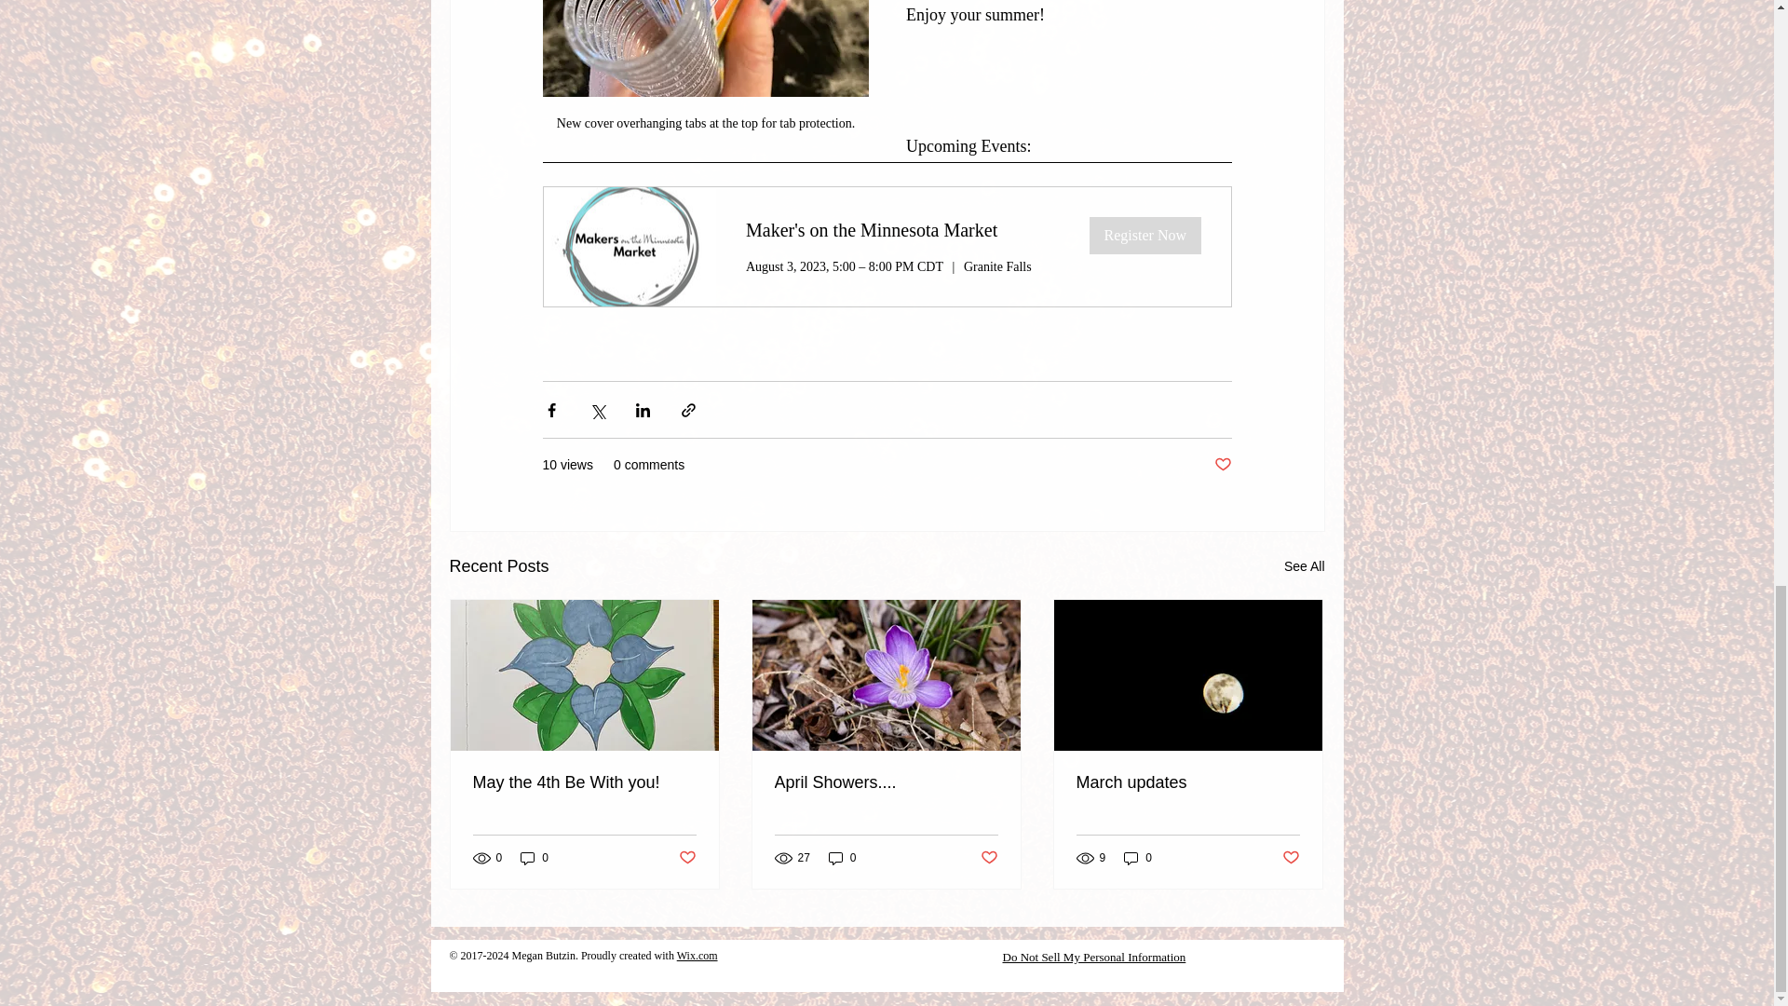  What do you see at coordinates (685, 859) in the screenshot?
I see `Post not marked as liked` at bounding box center [685, 859].